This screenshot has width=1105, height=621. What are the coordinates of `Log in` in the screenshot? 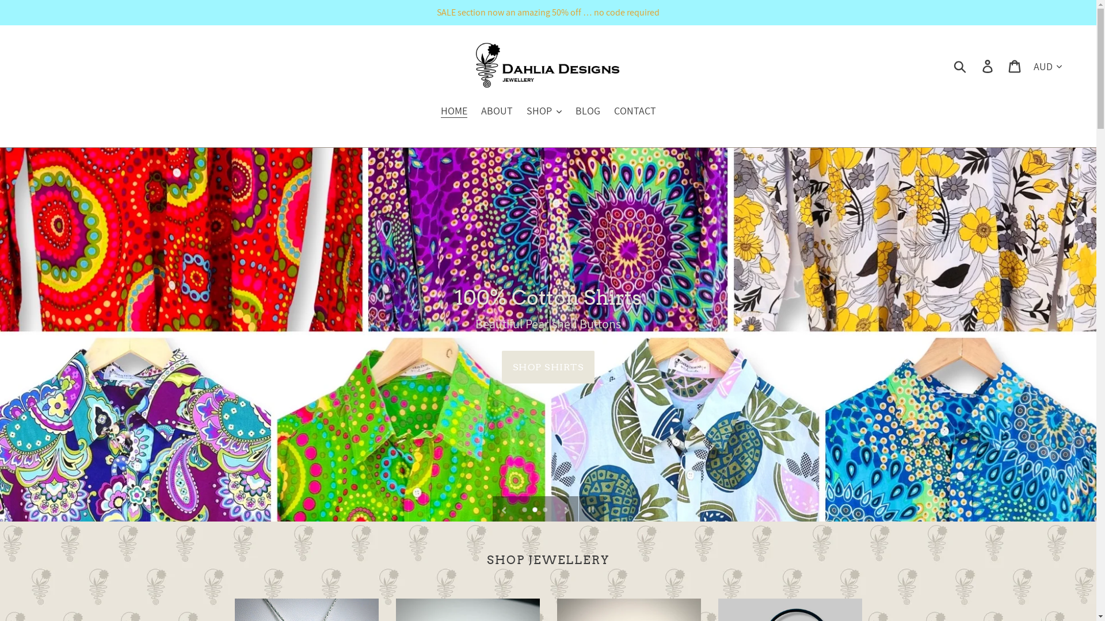 It's located at (989, 66).